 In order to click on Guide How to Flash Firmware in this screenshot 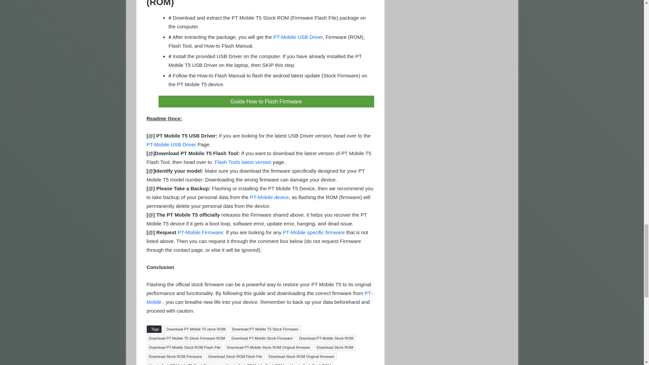, I will do `click(266, 101)`.